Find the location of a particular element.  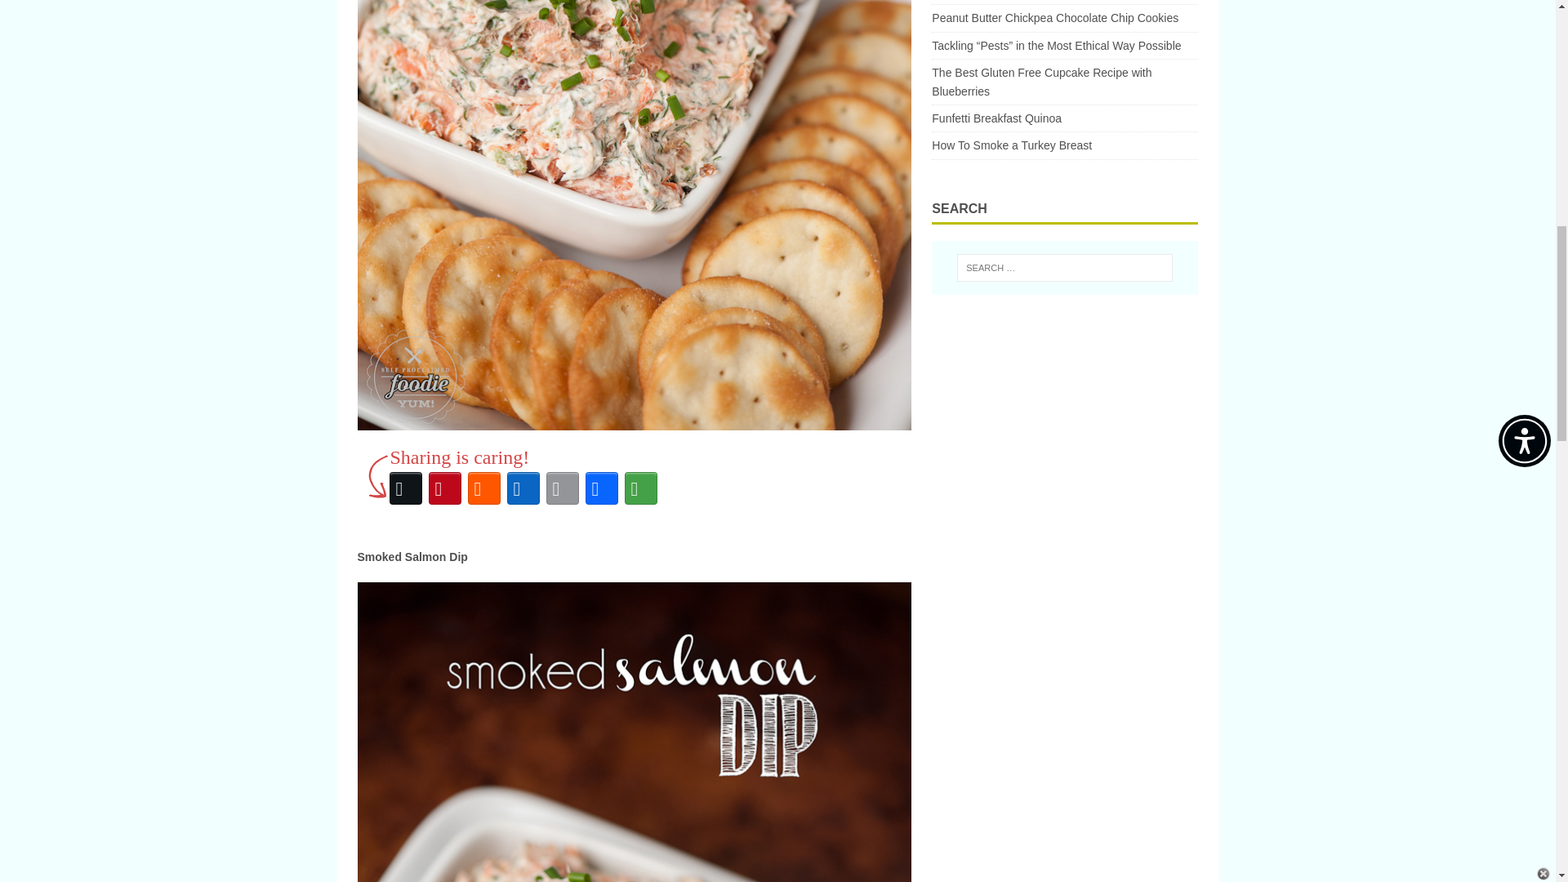

More Options is located at coordinates (640, 488).